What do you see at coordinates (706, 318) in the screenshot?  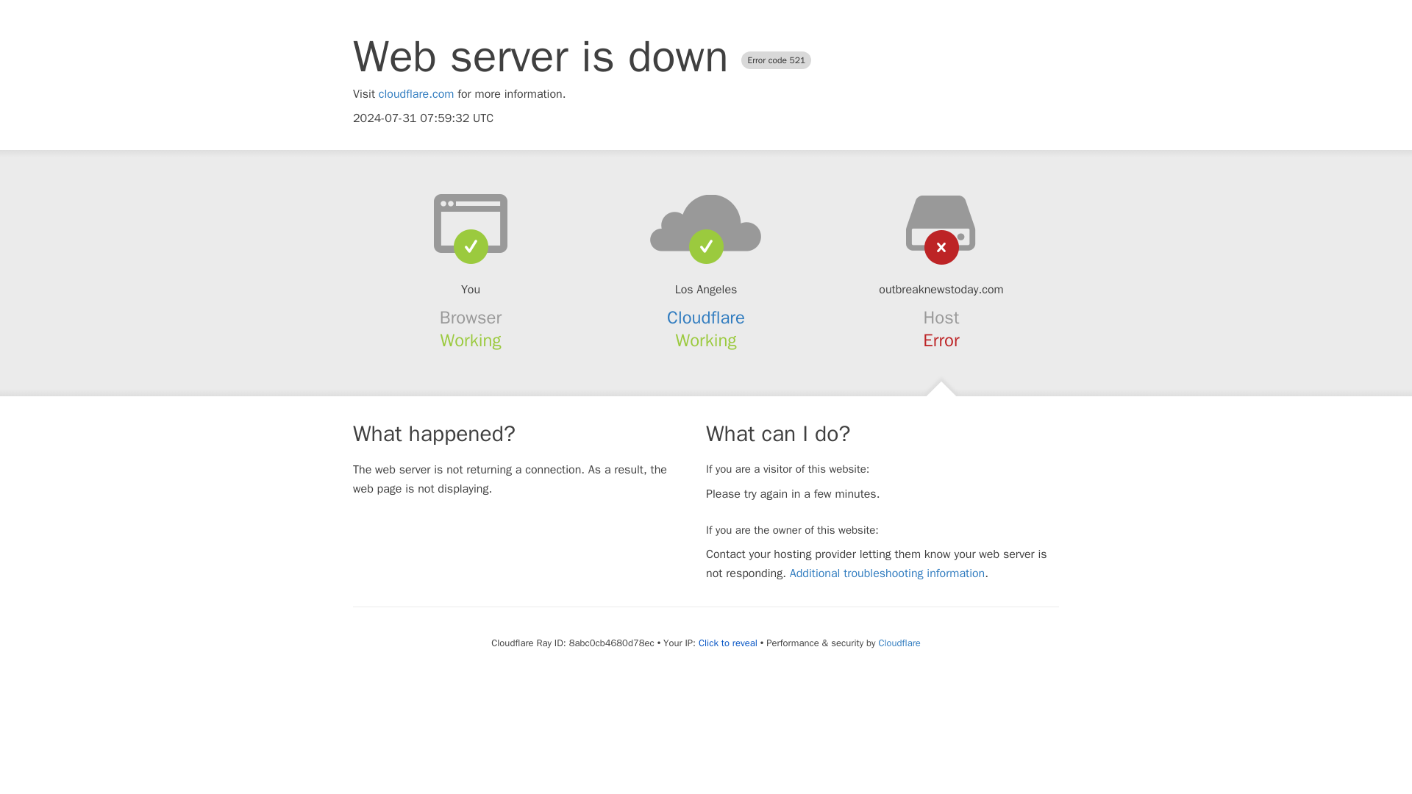 I see `Cloudflare` at bounding box center [706, 318].